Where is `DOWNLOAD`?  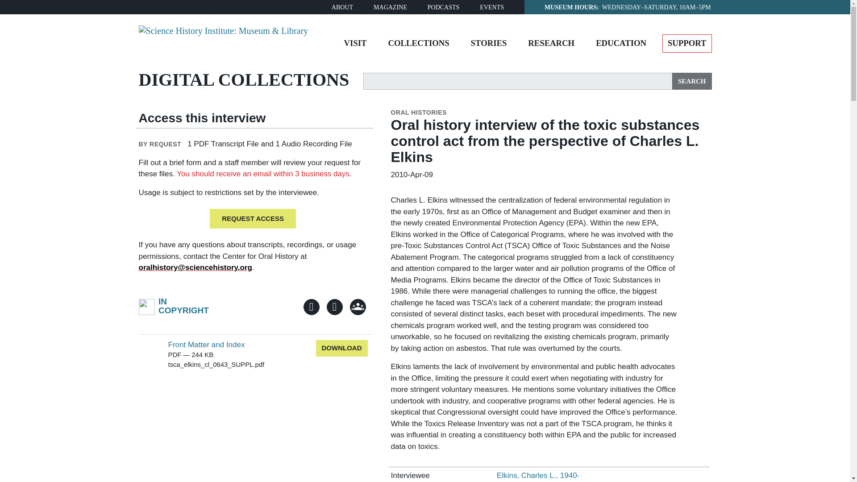 DOWNLOAD is located at coordinates (342, 348).